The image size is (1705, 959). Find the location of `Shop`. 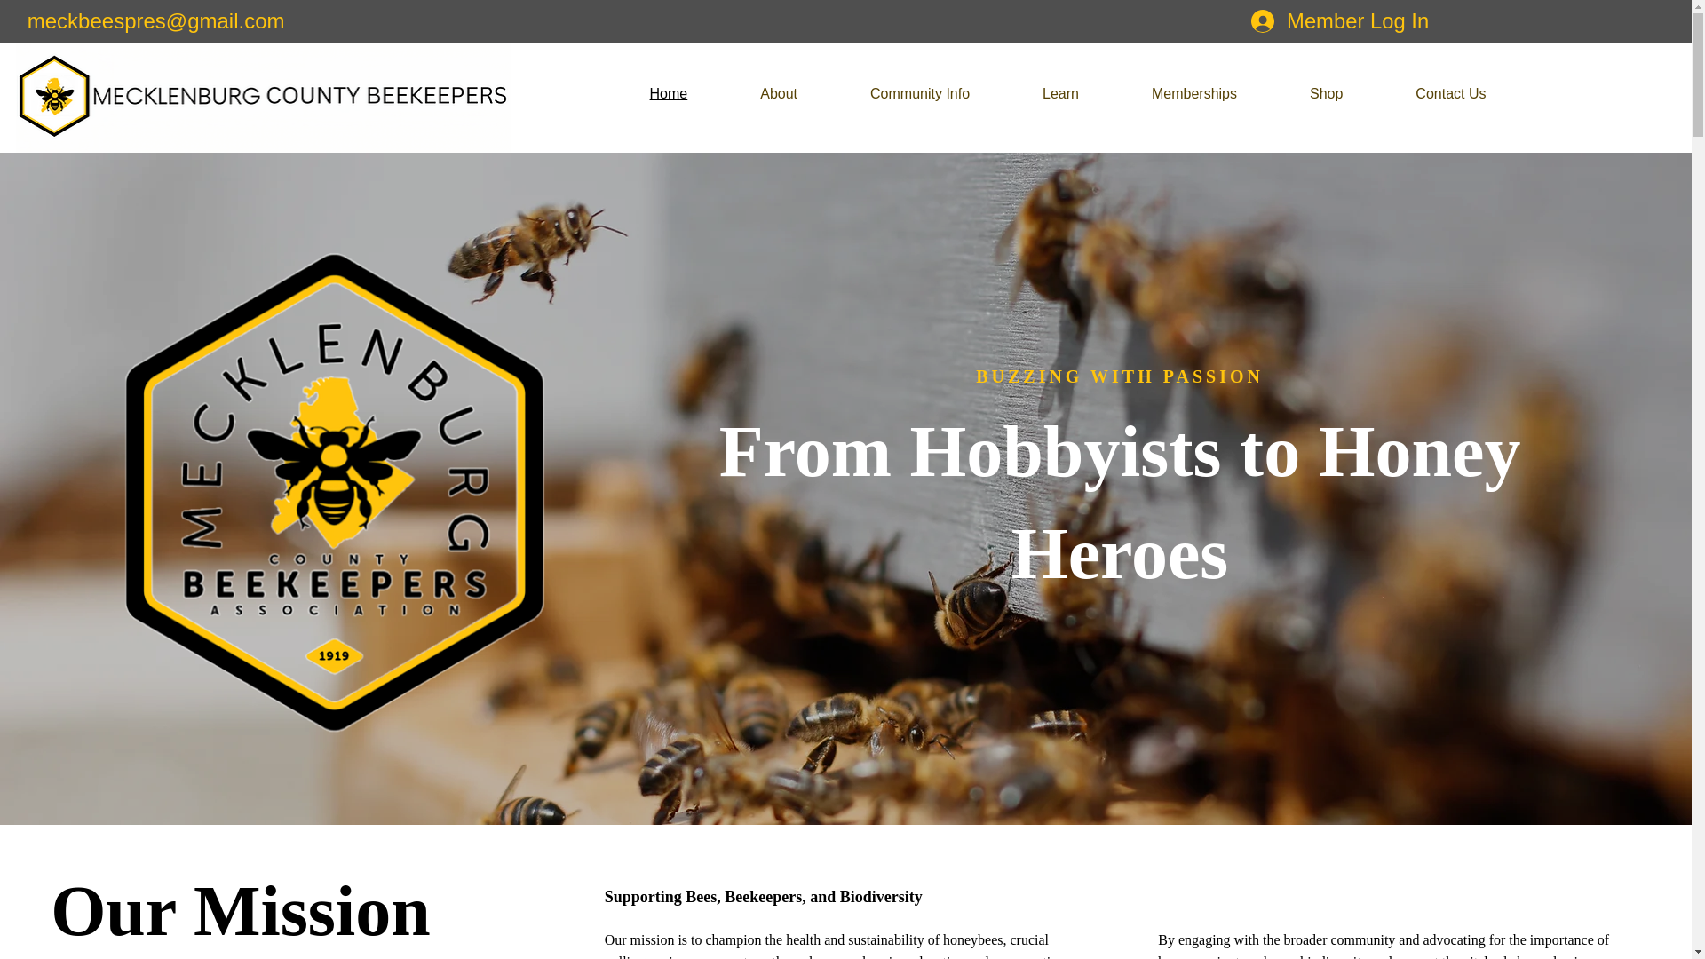

Shop is located at coordinates (1302, 94).